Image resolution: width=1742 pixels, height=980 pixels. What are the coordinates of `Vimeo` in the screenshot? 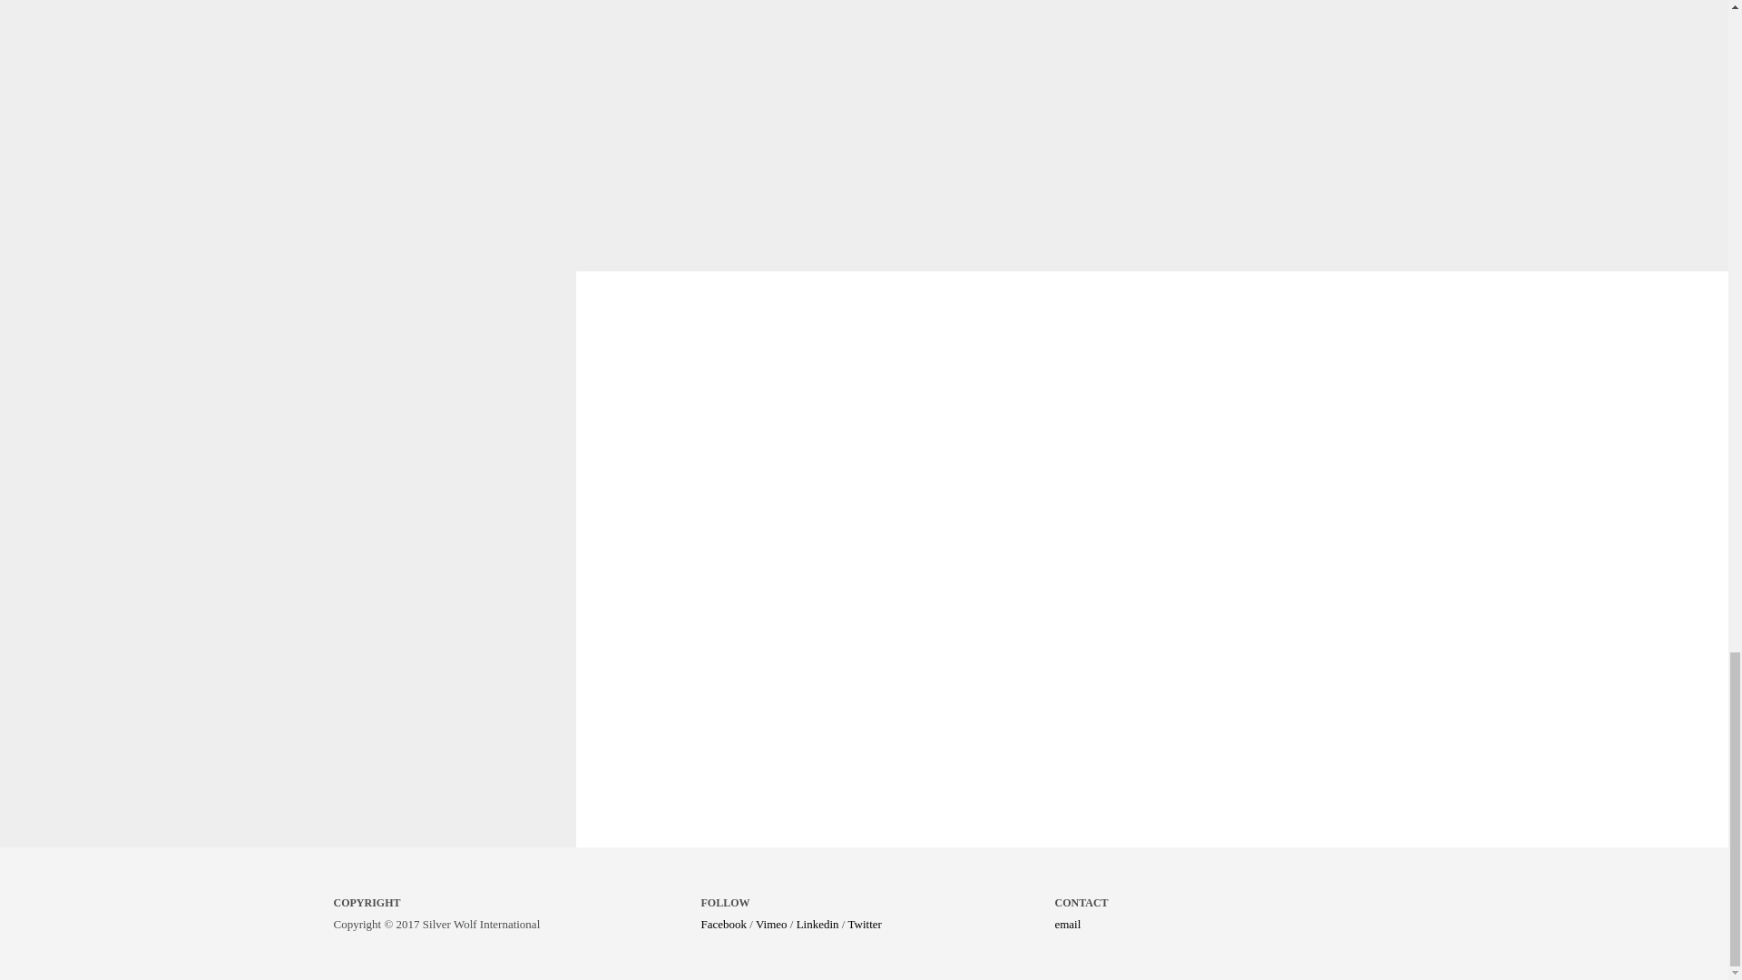 It's located at (771, 924).